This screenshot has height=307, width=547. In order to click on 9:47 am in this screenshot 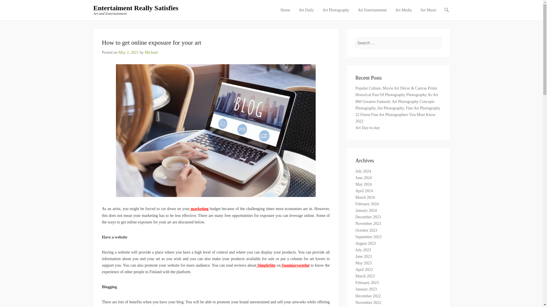, I will do `click(129, 52)`.